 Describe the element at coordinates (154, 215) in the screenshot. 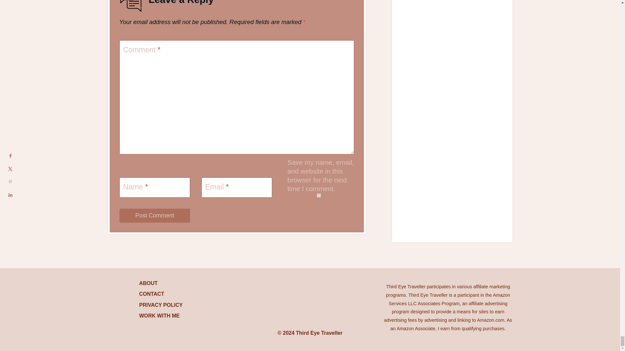

I see `Post Comment` at that location.